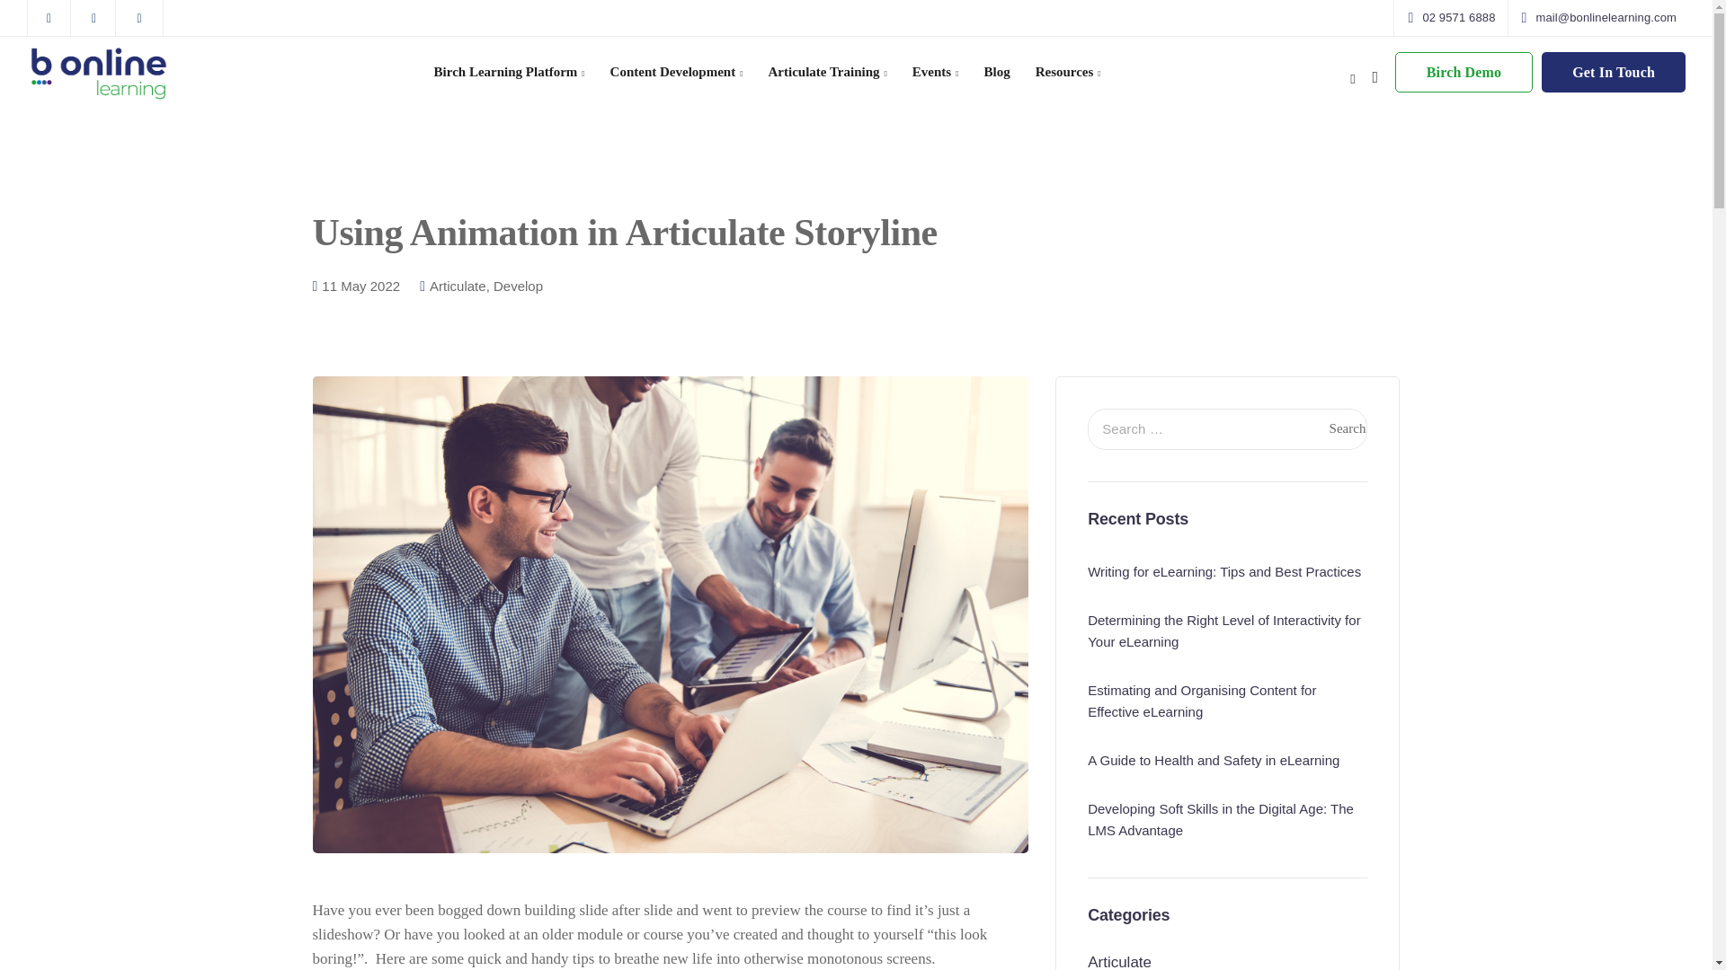 This screenshot has height=970, width=1726. What do you see at coordinates (935, 72) in the screenshot?
I see `Events` at bounding box center [935, 72].